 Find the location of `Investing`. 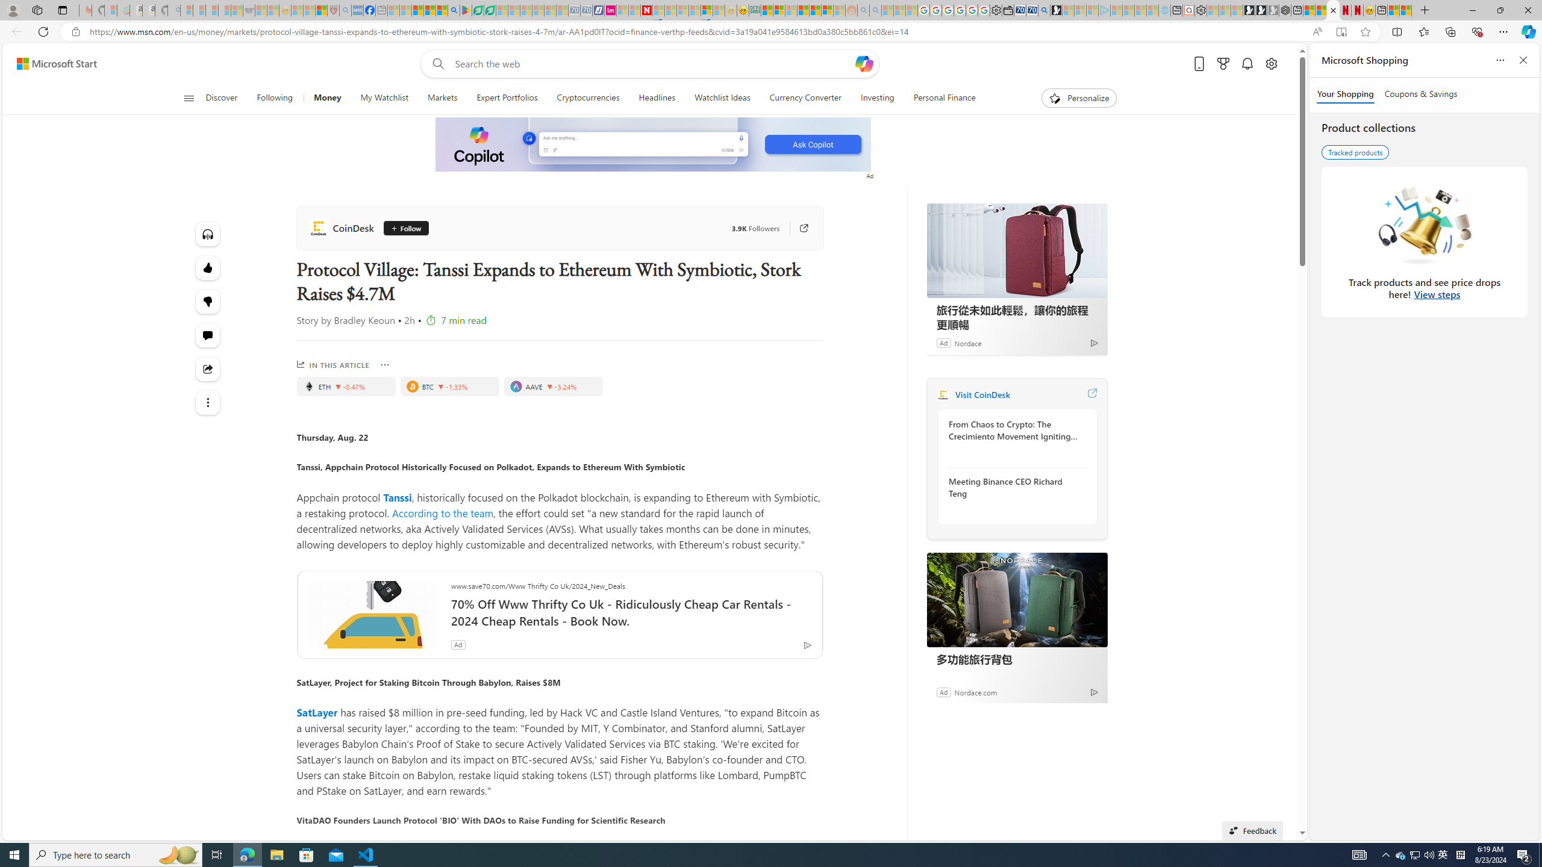

Investing is located at coordinates (877, 98).